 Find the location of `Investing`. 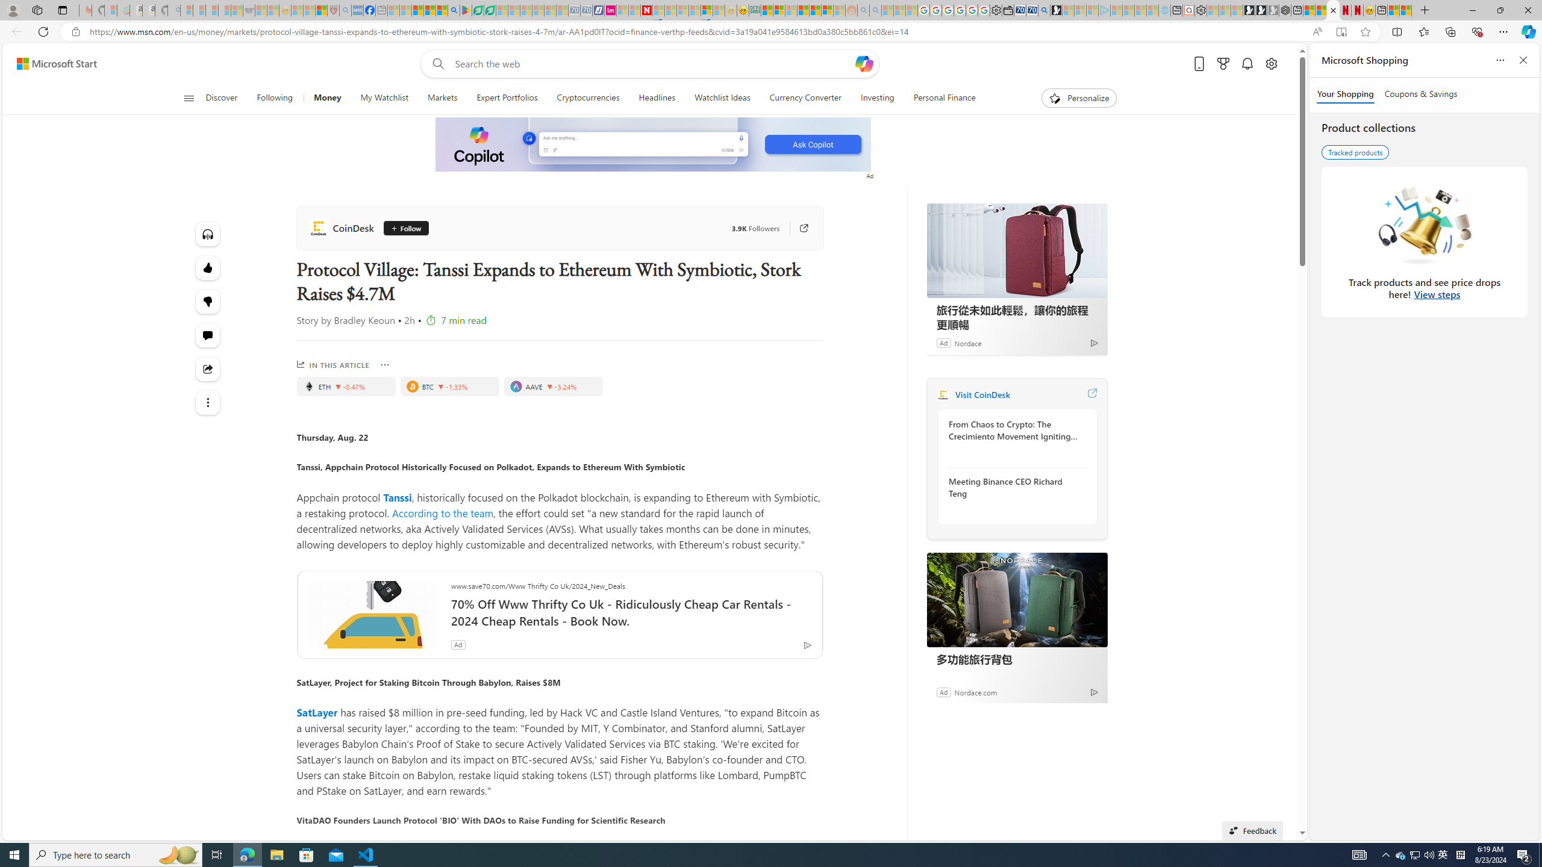

Investing is located at coordinates (877, 98).